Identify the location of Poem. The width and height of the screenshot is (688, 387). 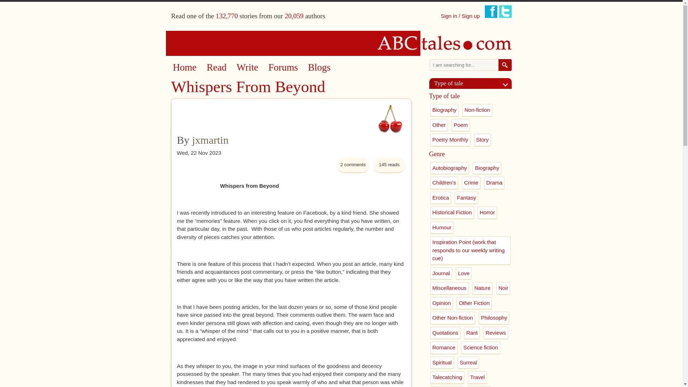
(460, 125).